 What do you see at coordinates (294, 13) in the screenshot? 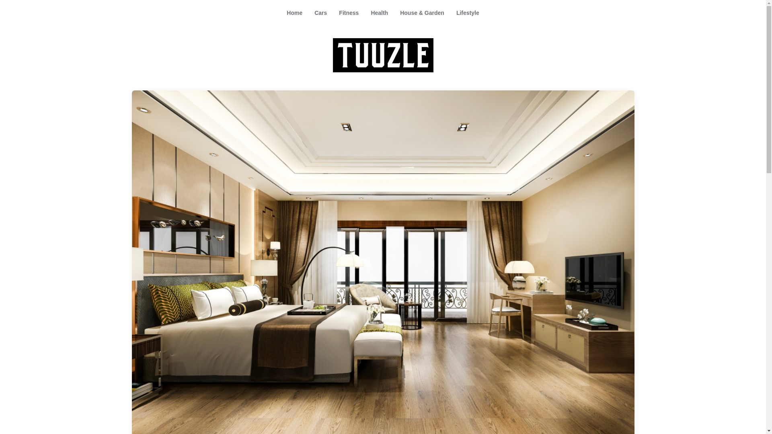
I see `Home` at bounding box center [294, 13].